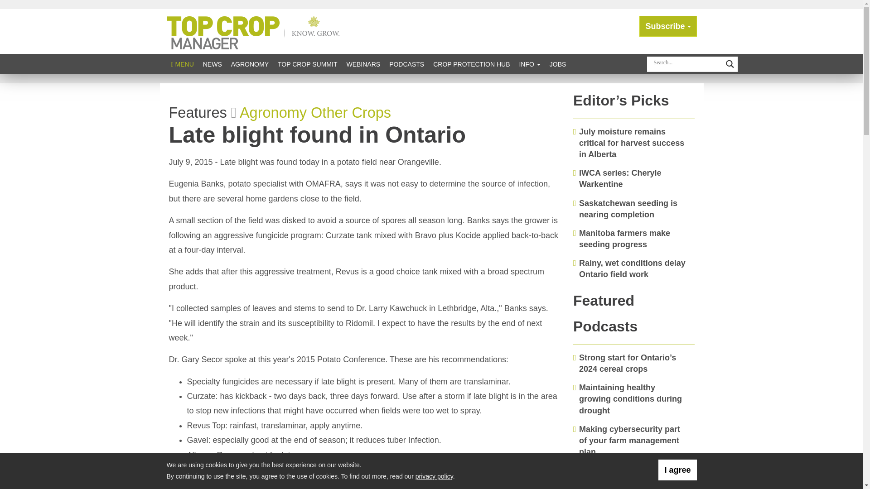 The width and height of the screenshot is (870, 489). What do you see at coordinates (529, 64) in the screenshot?
I see `INFO` at bounding box center [529, 64].